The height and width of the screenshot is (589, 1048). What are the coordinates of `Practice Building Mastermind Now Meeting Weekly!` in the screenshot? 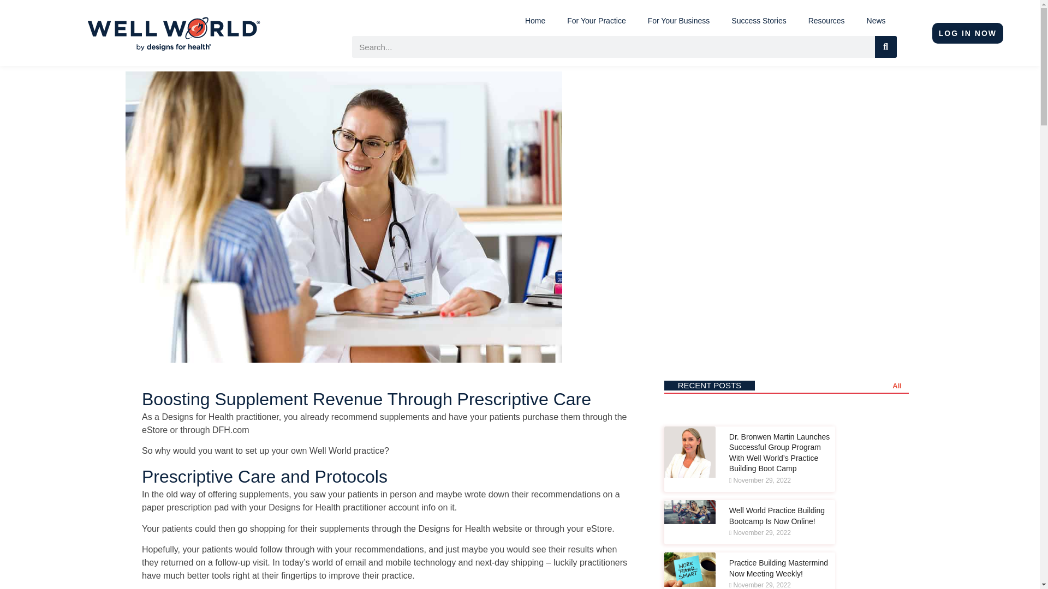 It's located at (778, 568).